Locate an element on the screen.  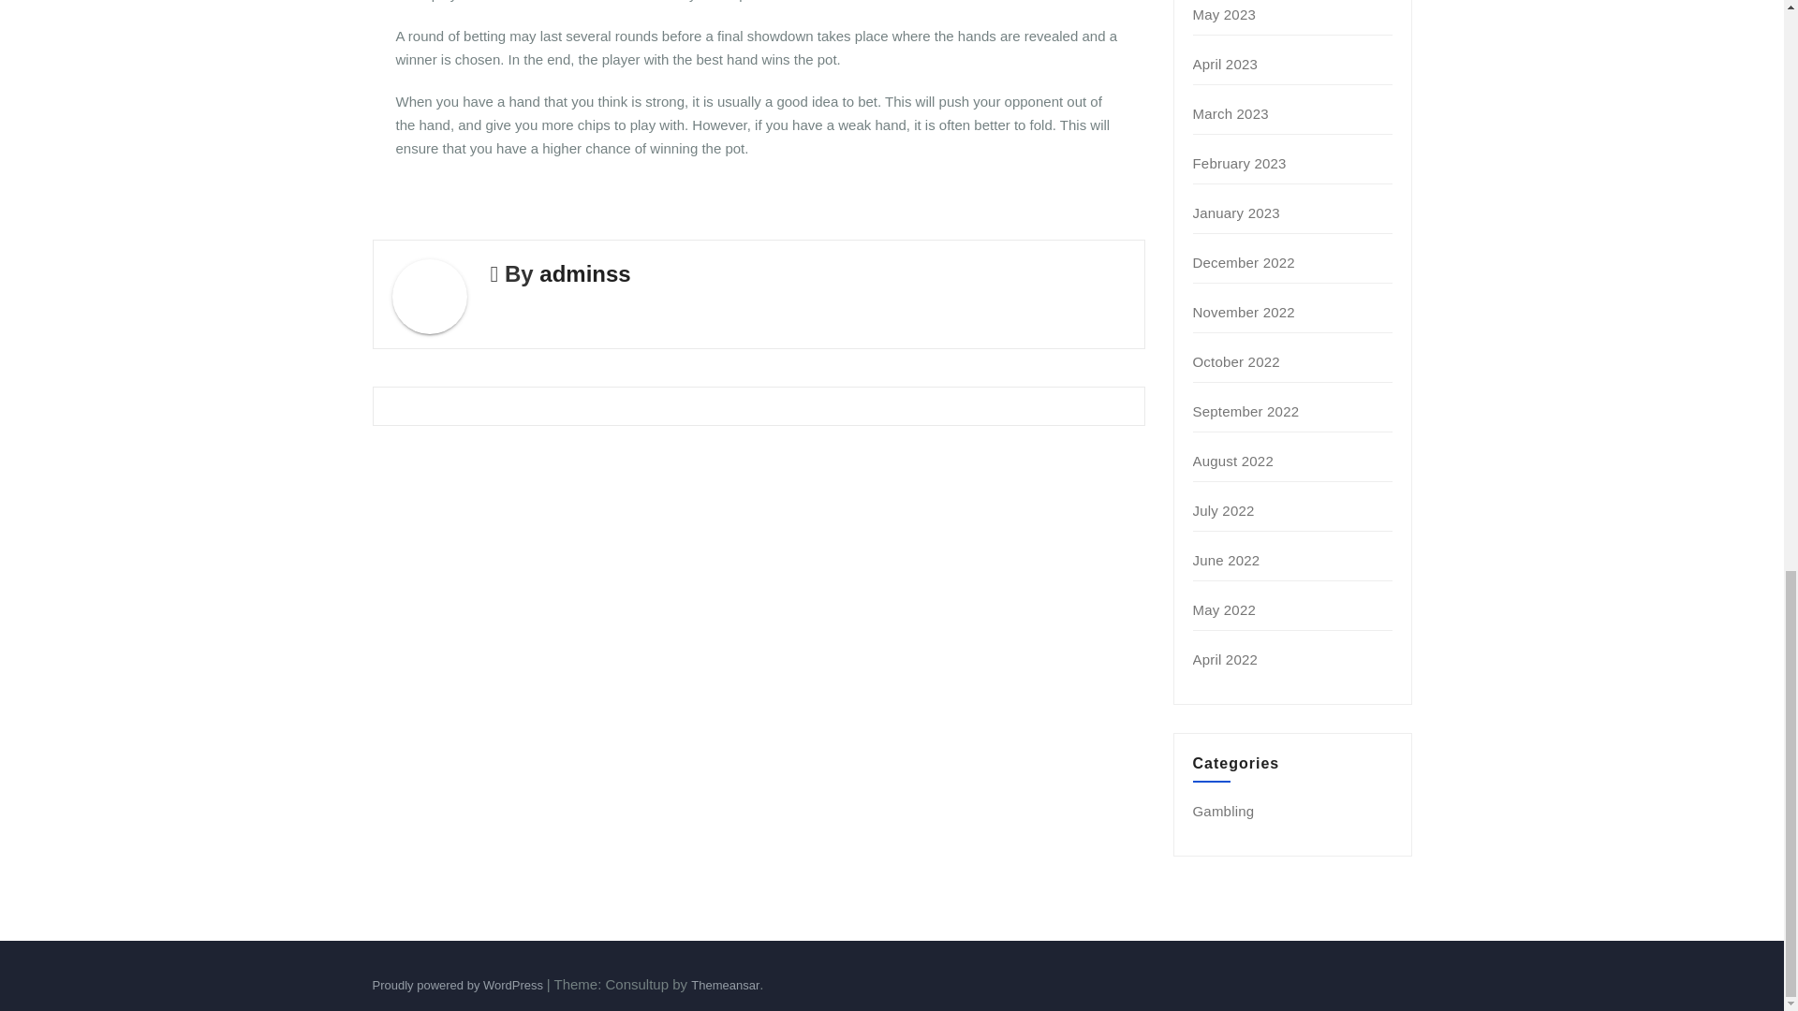
adminss is located at coordinates (584, 273).